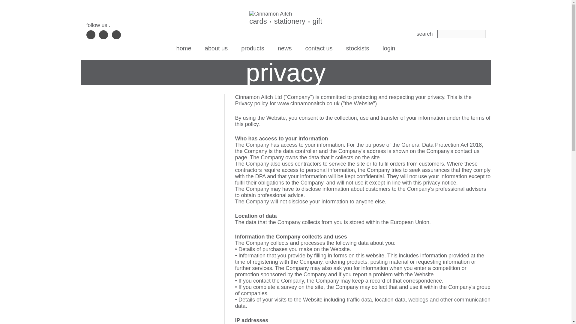 The image size is (576, 324). I want to click on Instagram, so click(116, 35).